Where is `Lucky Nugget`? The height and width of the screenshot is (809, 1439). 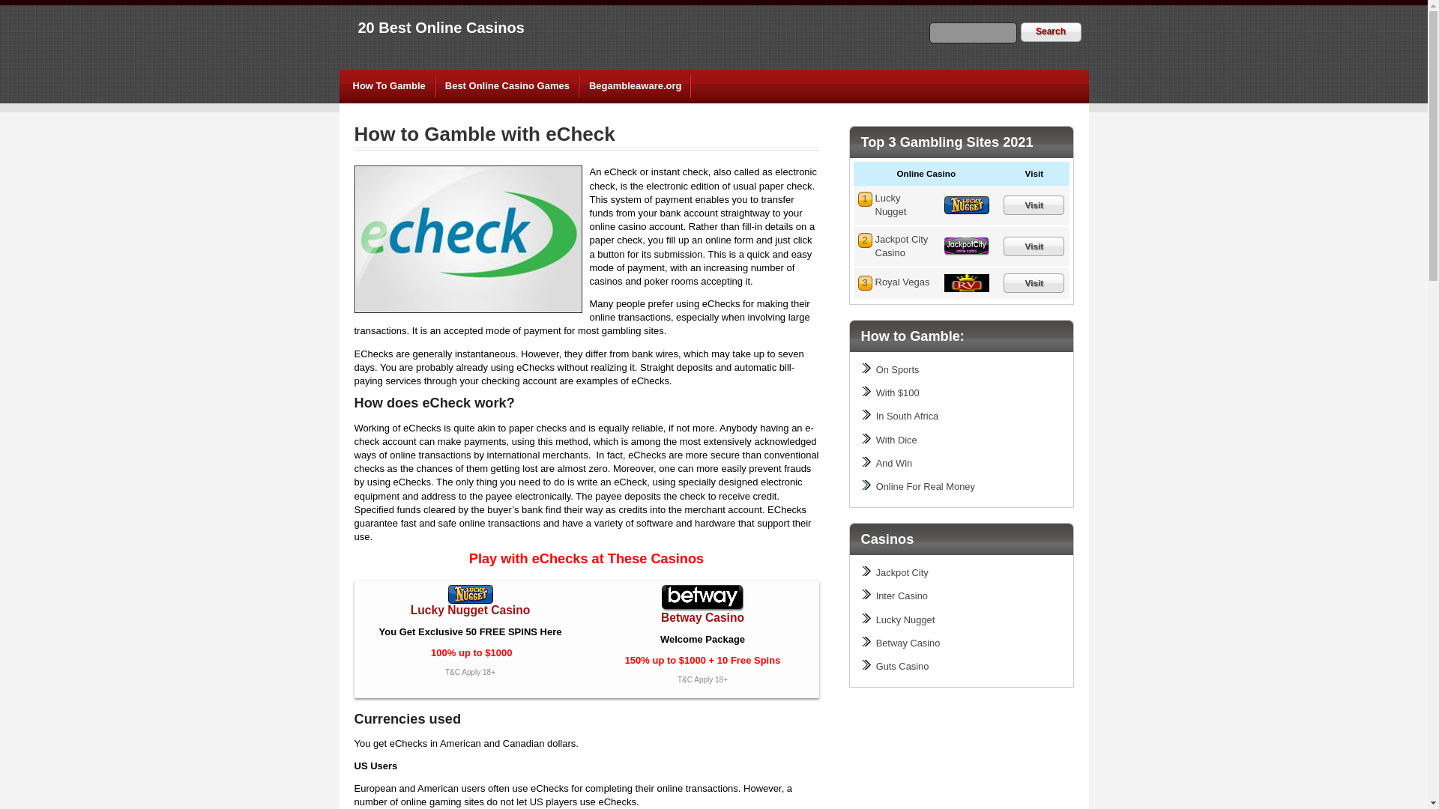 Lucky Nugget is located at coordinates (905, 620).